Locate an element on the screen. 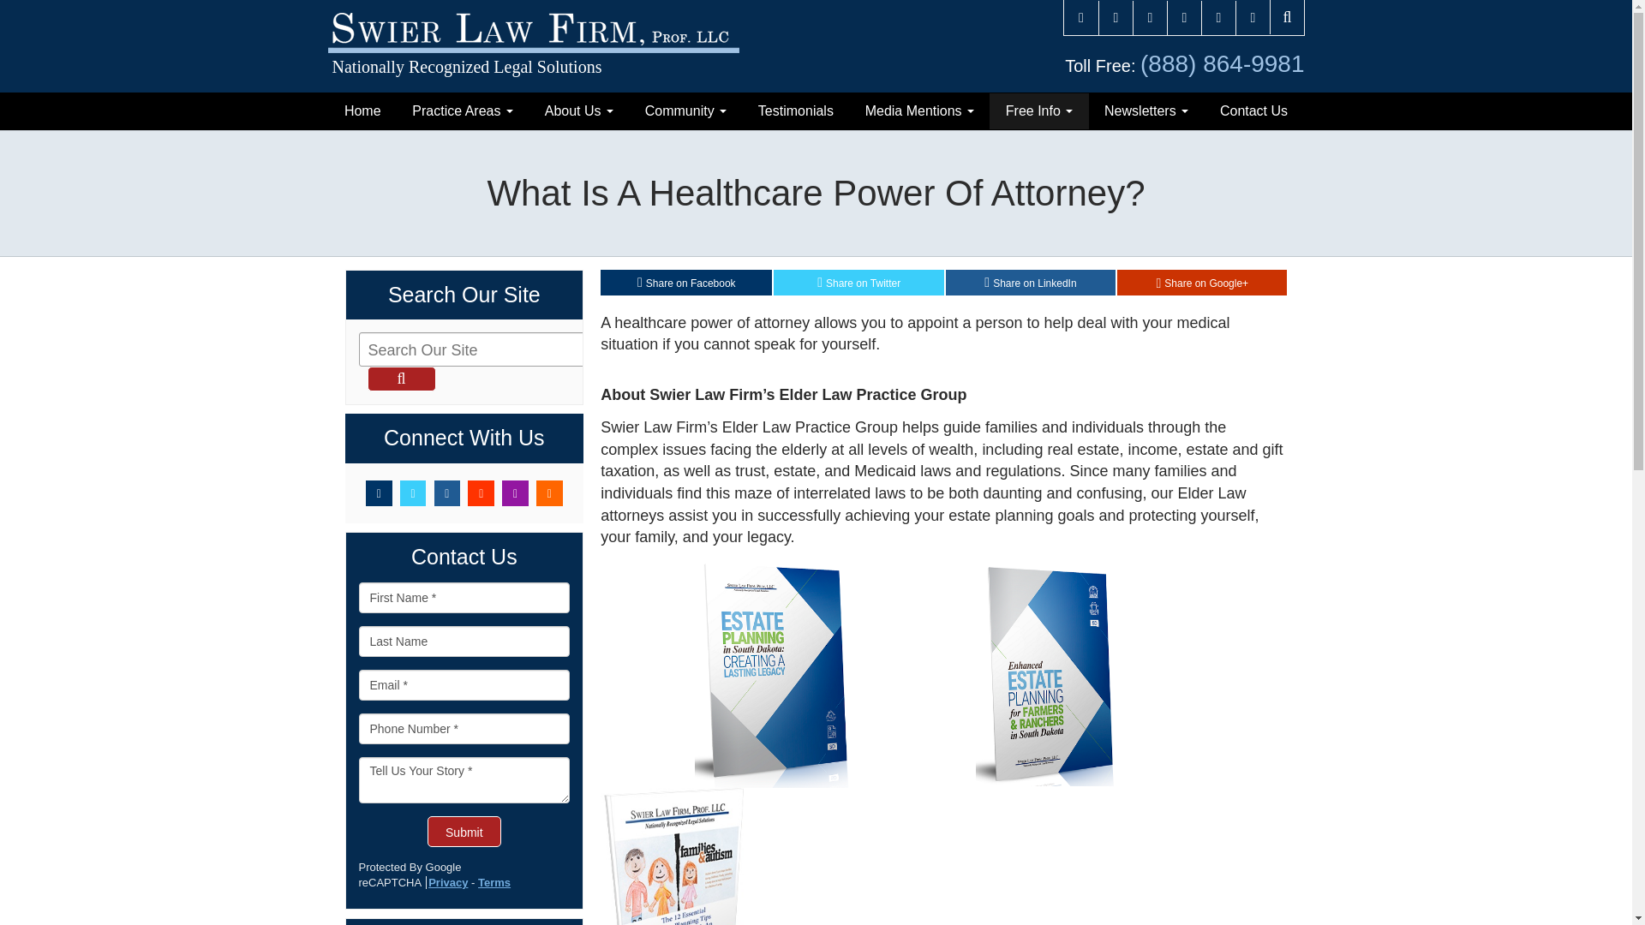 The width and height of the screenshot is (1645, 925). Home is located at coordinates (362, 111).